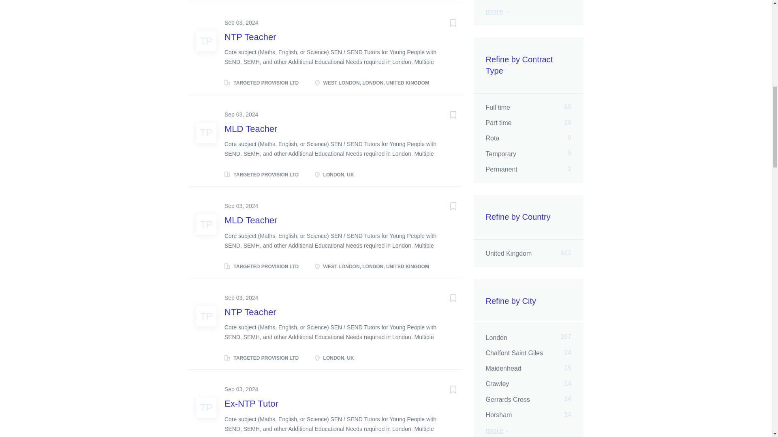 The width and height of the screenshot is (778, 437). Describe the element at coordinates (206, 133) in the screenshot. I see `Targeted Provision Ltd` at that location.